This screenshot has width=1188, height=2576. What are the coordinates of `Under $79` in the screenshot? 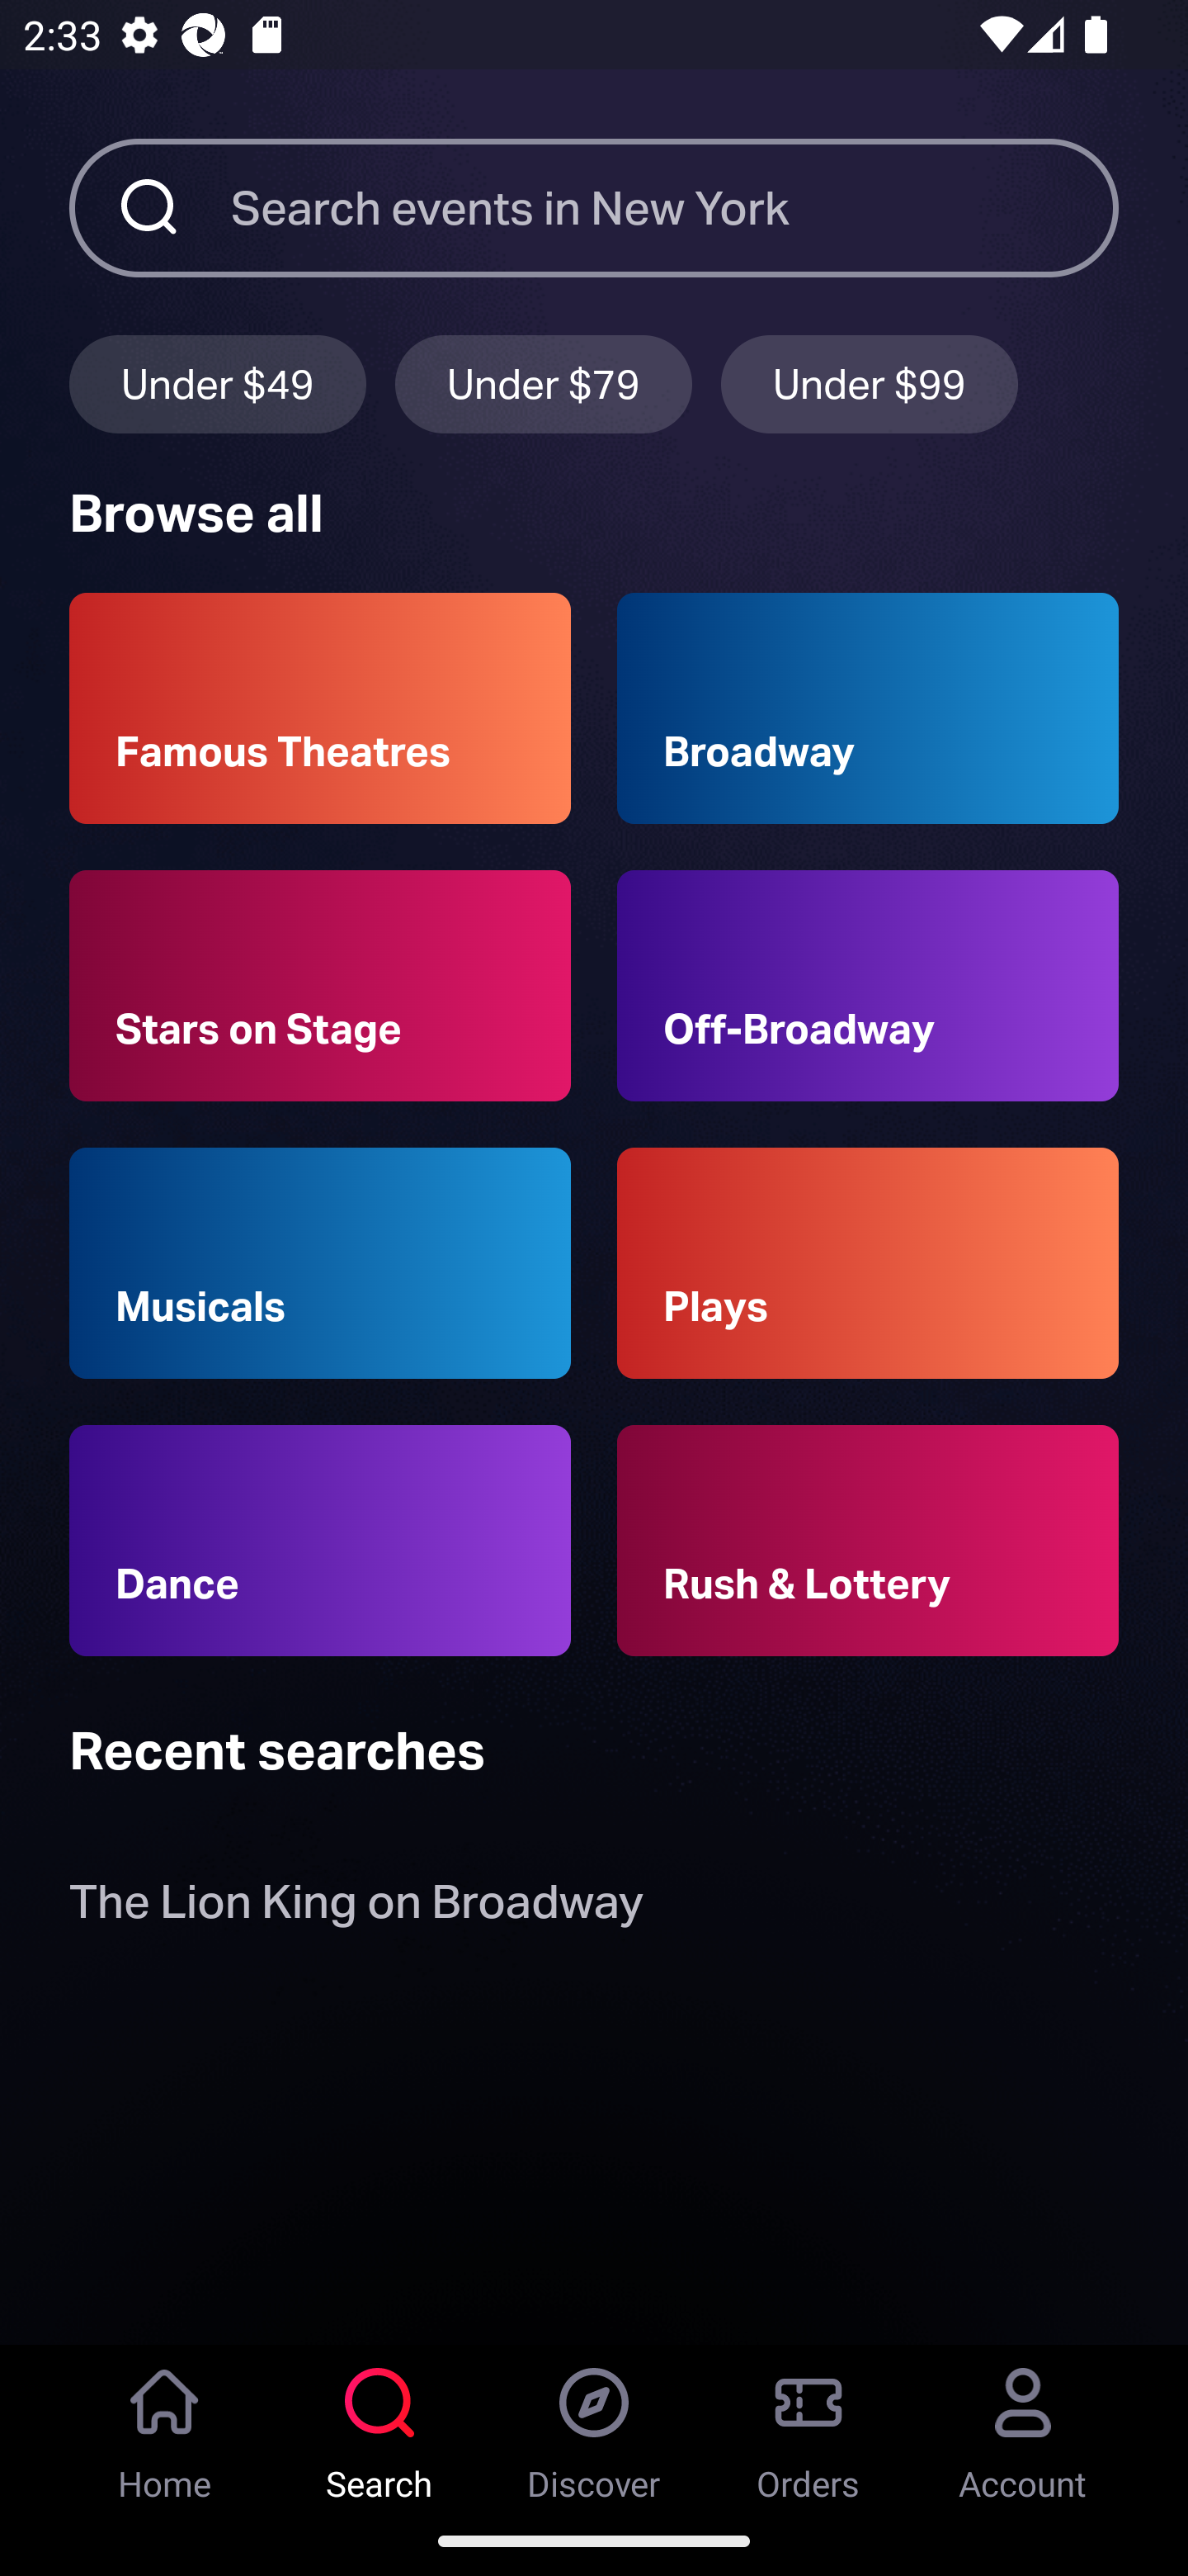 It's located at (544, 383).